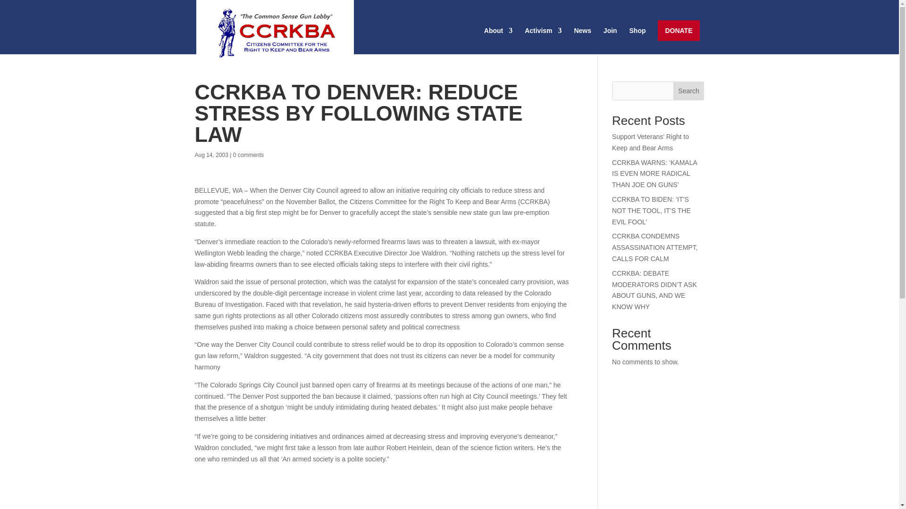  What do you see at coordinates (689, 90) in the screenshot?
I see `Search` at bounding box center [689, 90].